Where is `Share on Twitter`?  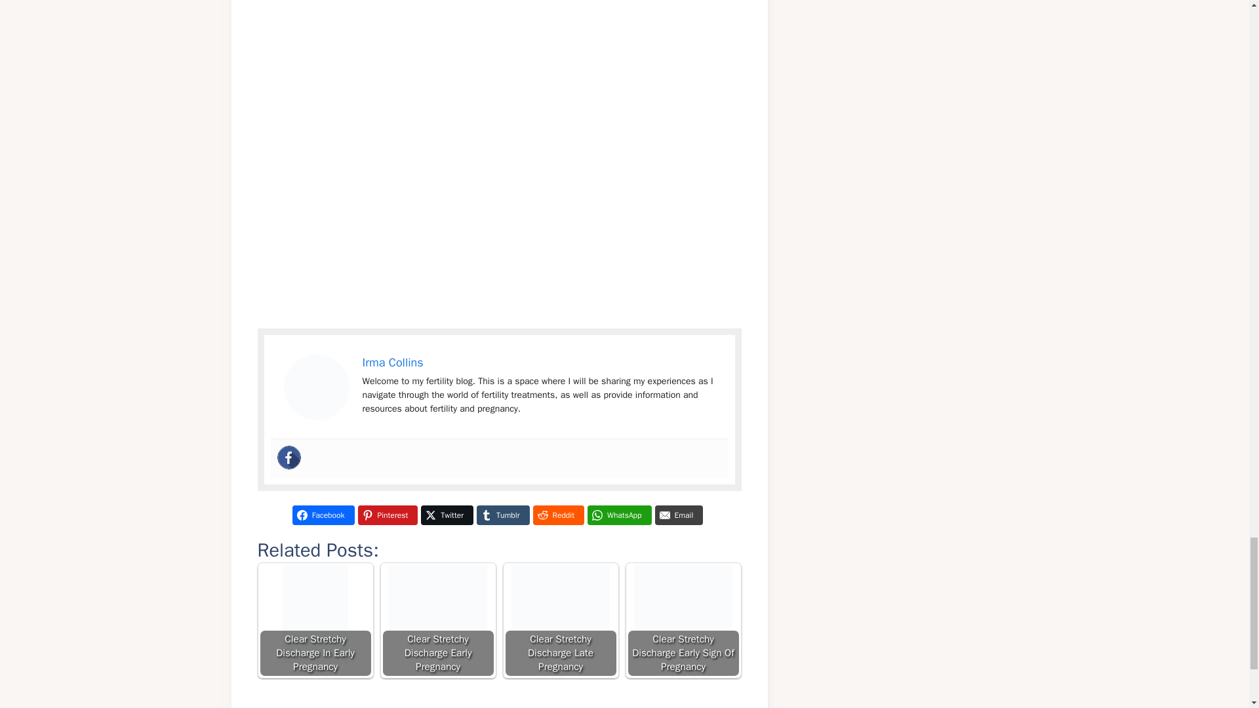 Share on Twitter is located at coordinates (447, 515).